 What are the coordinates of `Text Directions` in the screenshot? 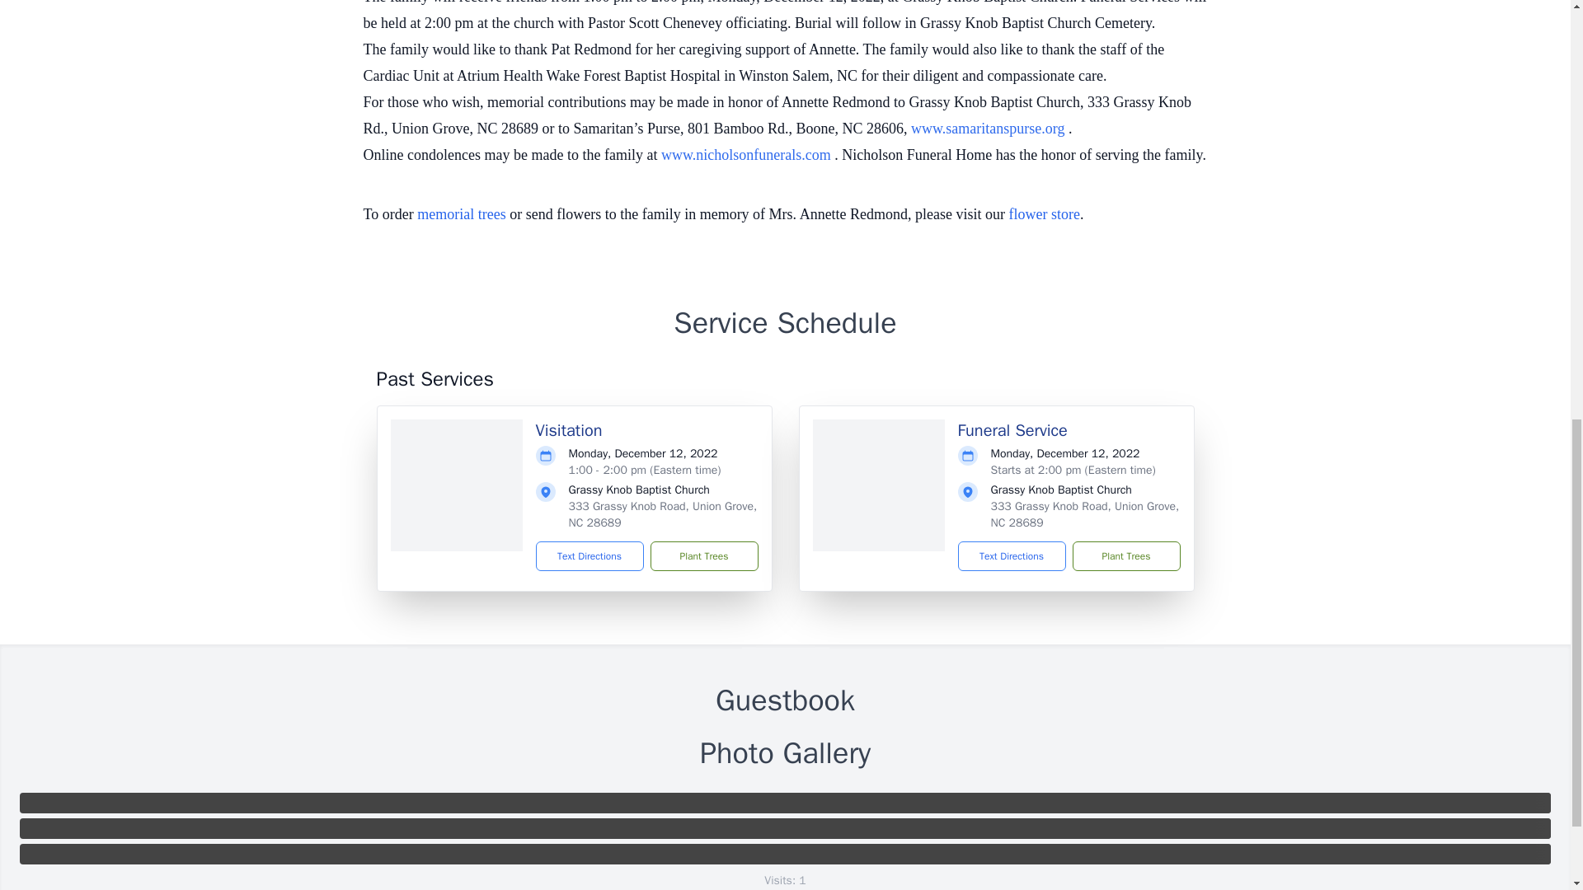 It's located at (1011, 555).